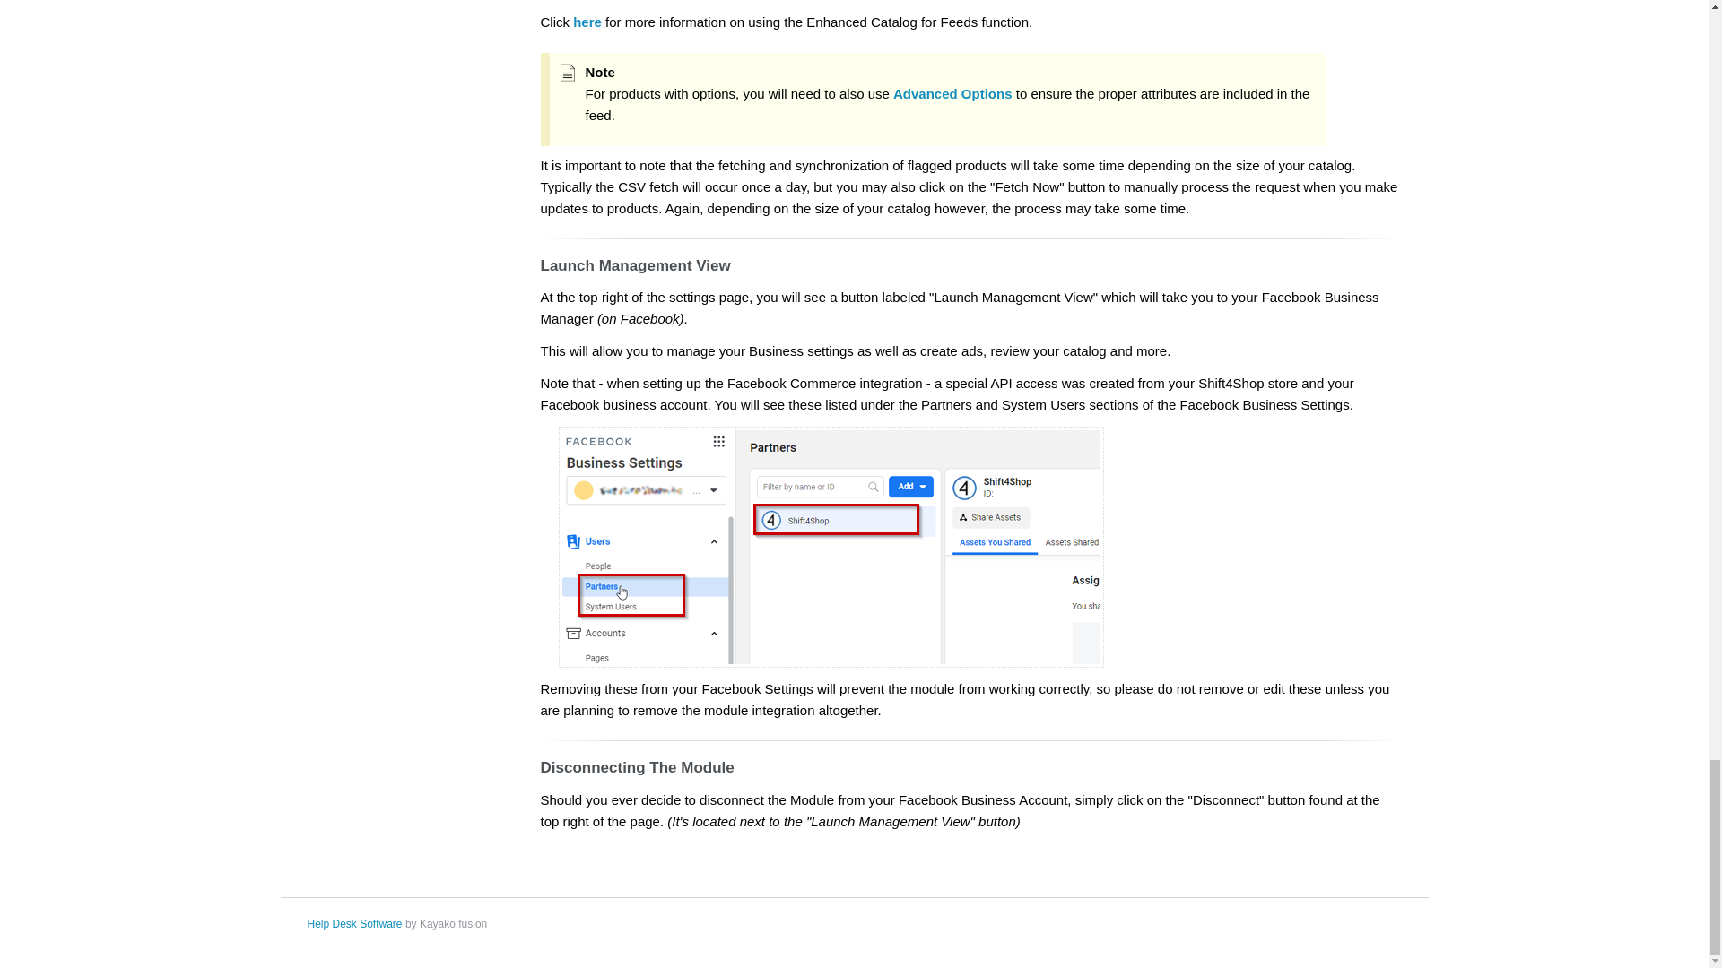 This screenshot has height=968, width=1722. Describe the element at coordinates (353, 923) in the screenshot. I see `Help Desk Software` at that location.